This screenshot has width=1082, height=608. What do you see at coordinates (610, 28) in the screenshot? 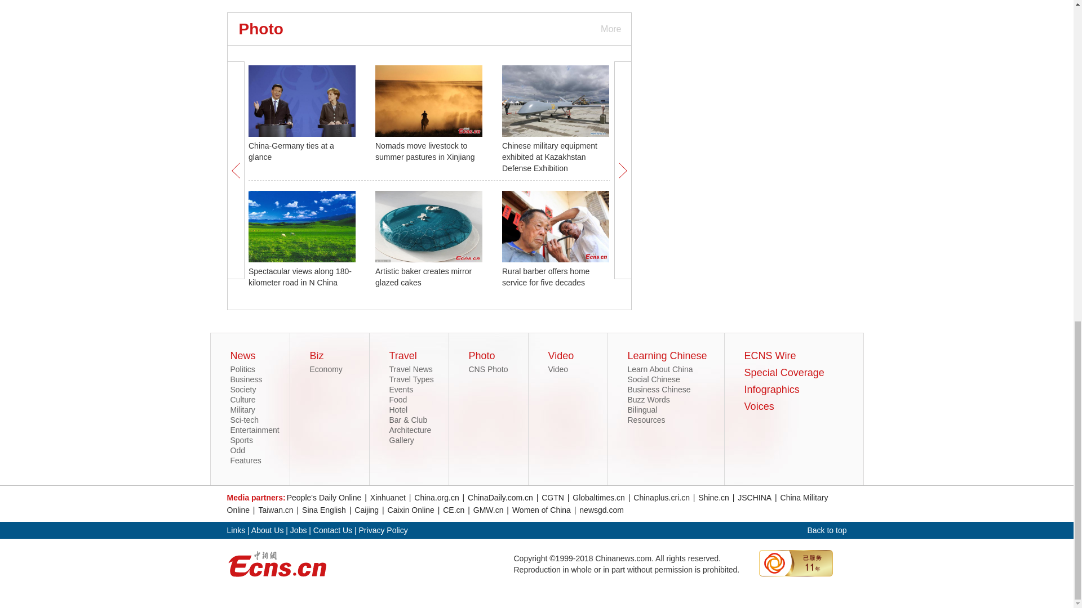
I see `More` at bounding box center [610, 28].